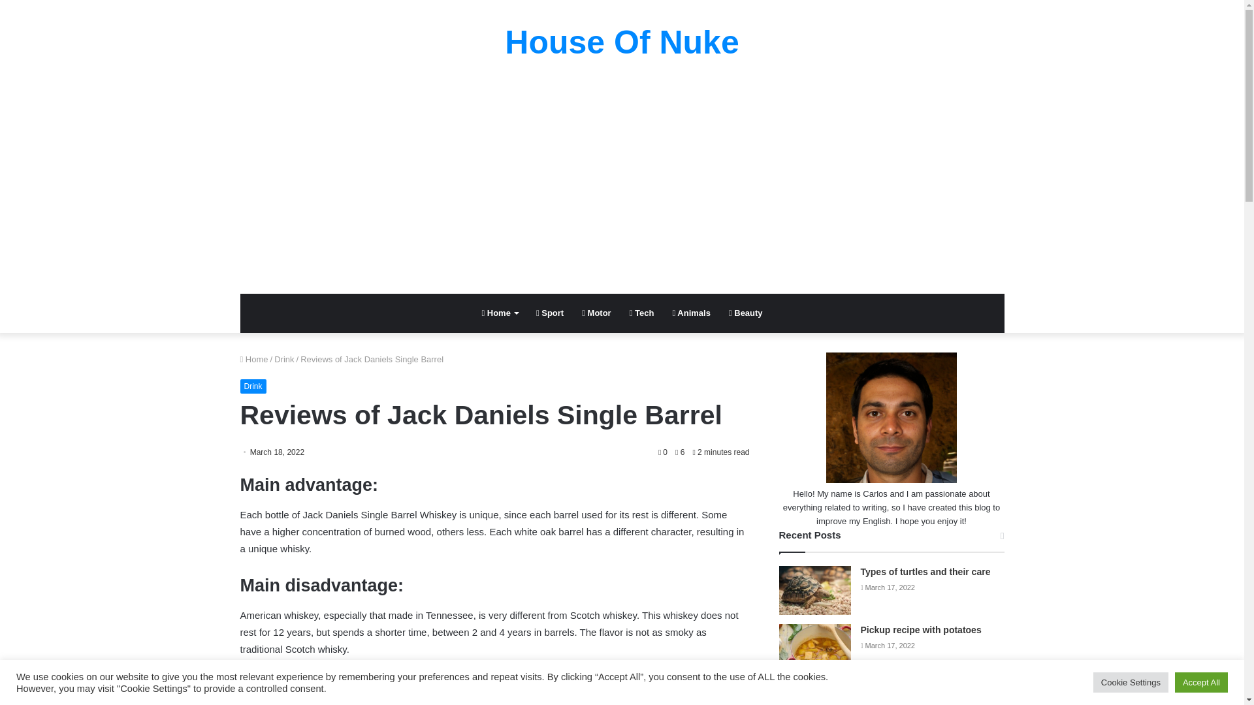 Image resolution: width=1254 pixels, height=705 pixels. I want to click on House Of Nuke, so click(622, 42).